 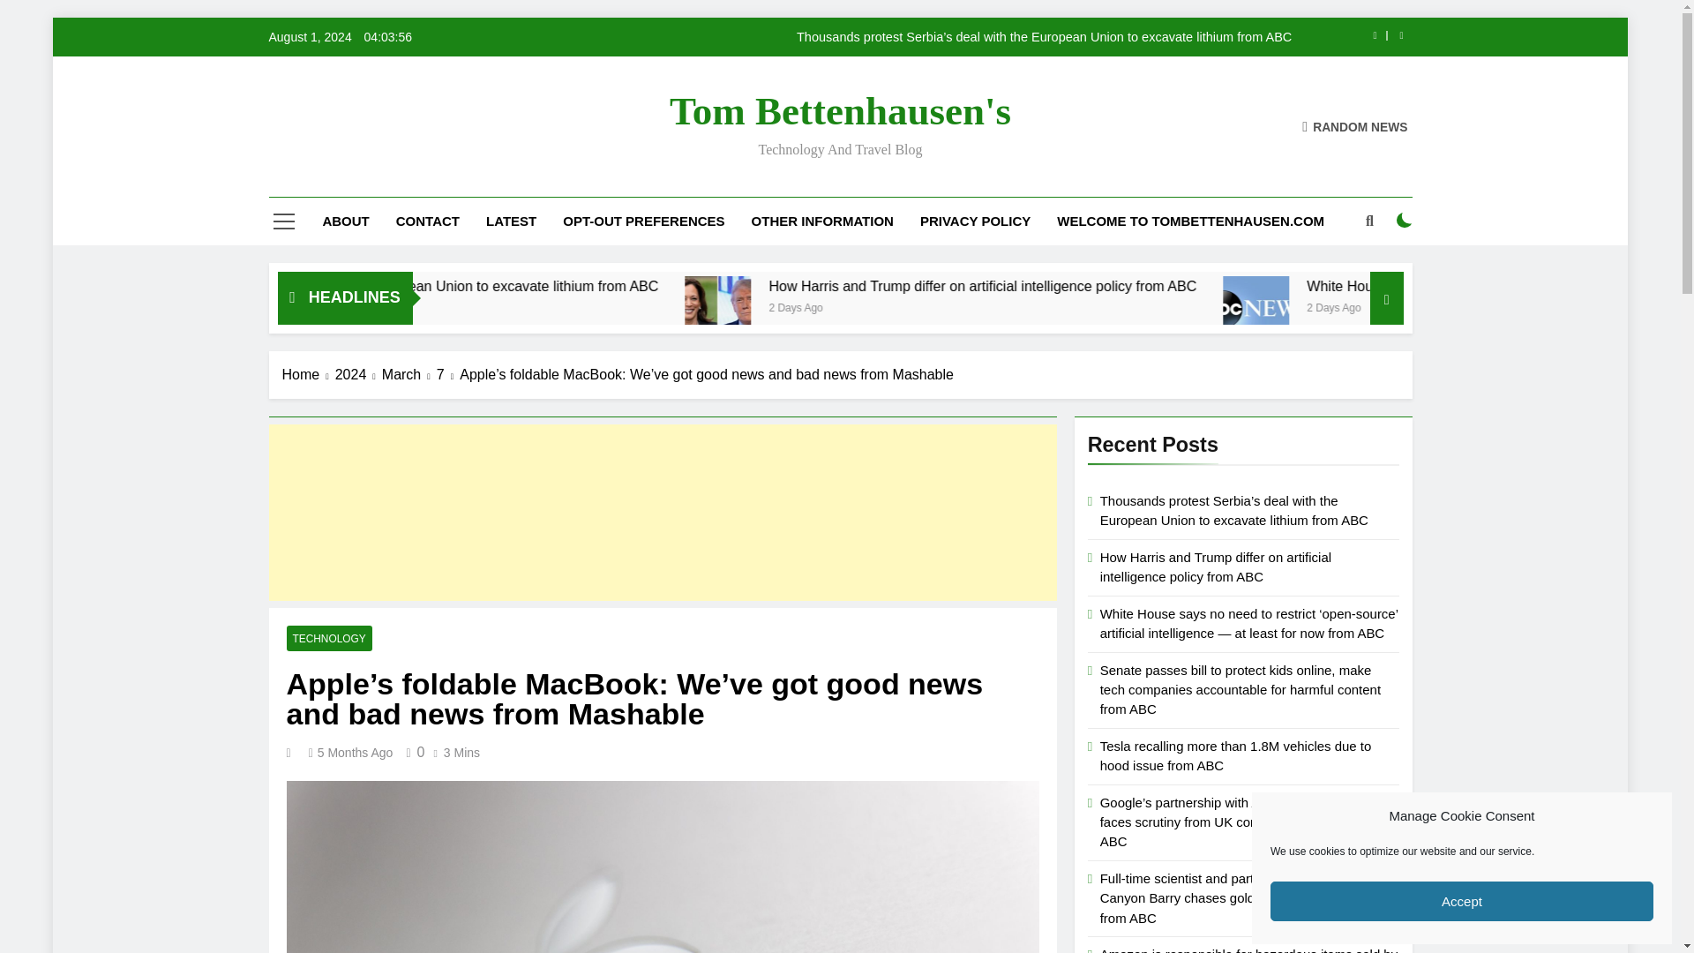 I want to click on ABOUT, so click(x=345, y=221).